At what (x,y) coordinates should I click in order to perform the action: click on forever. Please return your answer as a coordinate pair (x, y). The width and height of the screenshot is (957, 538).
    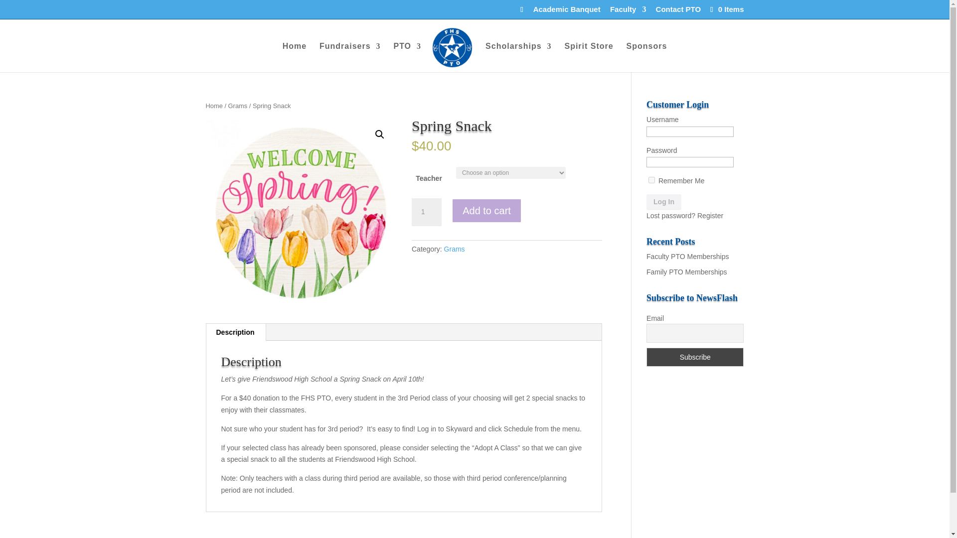
    Looking at the image, I should click on (651, 180).